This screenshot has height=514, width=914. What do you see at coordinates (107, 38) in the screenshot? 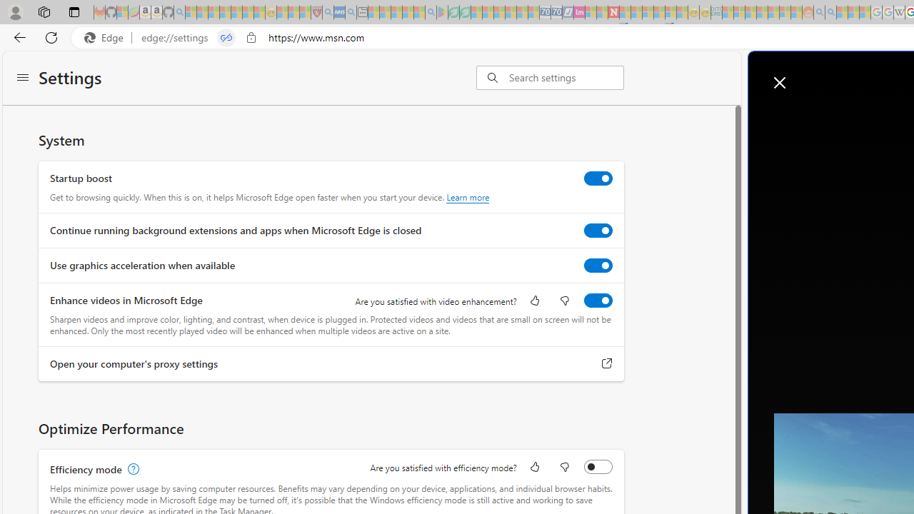
I see `Edge` at bounding box center [107, 38].